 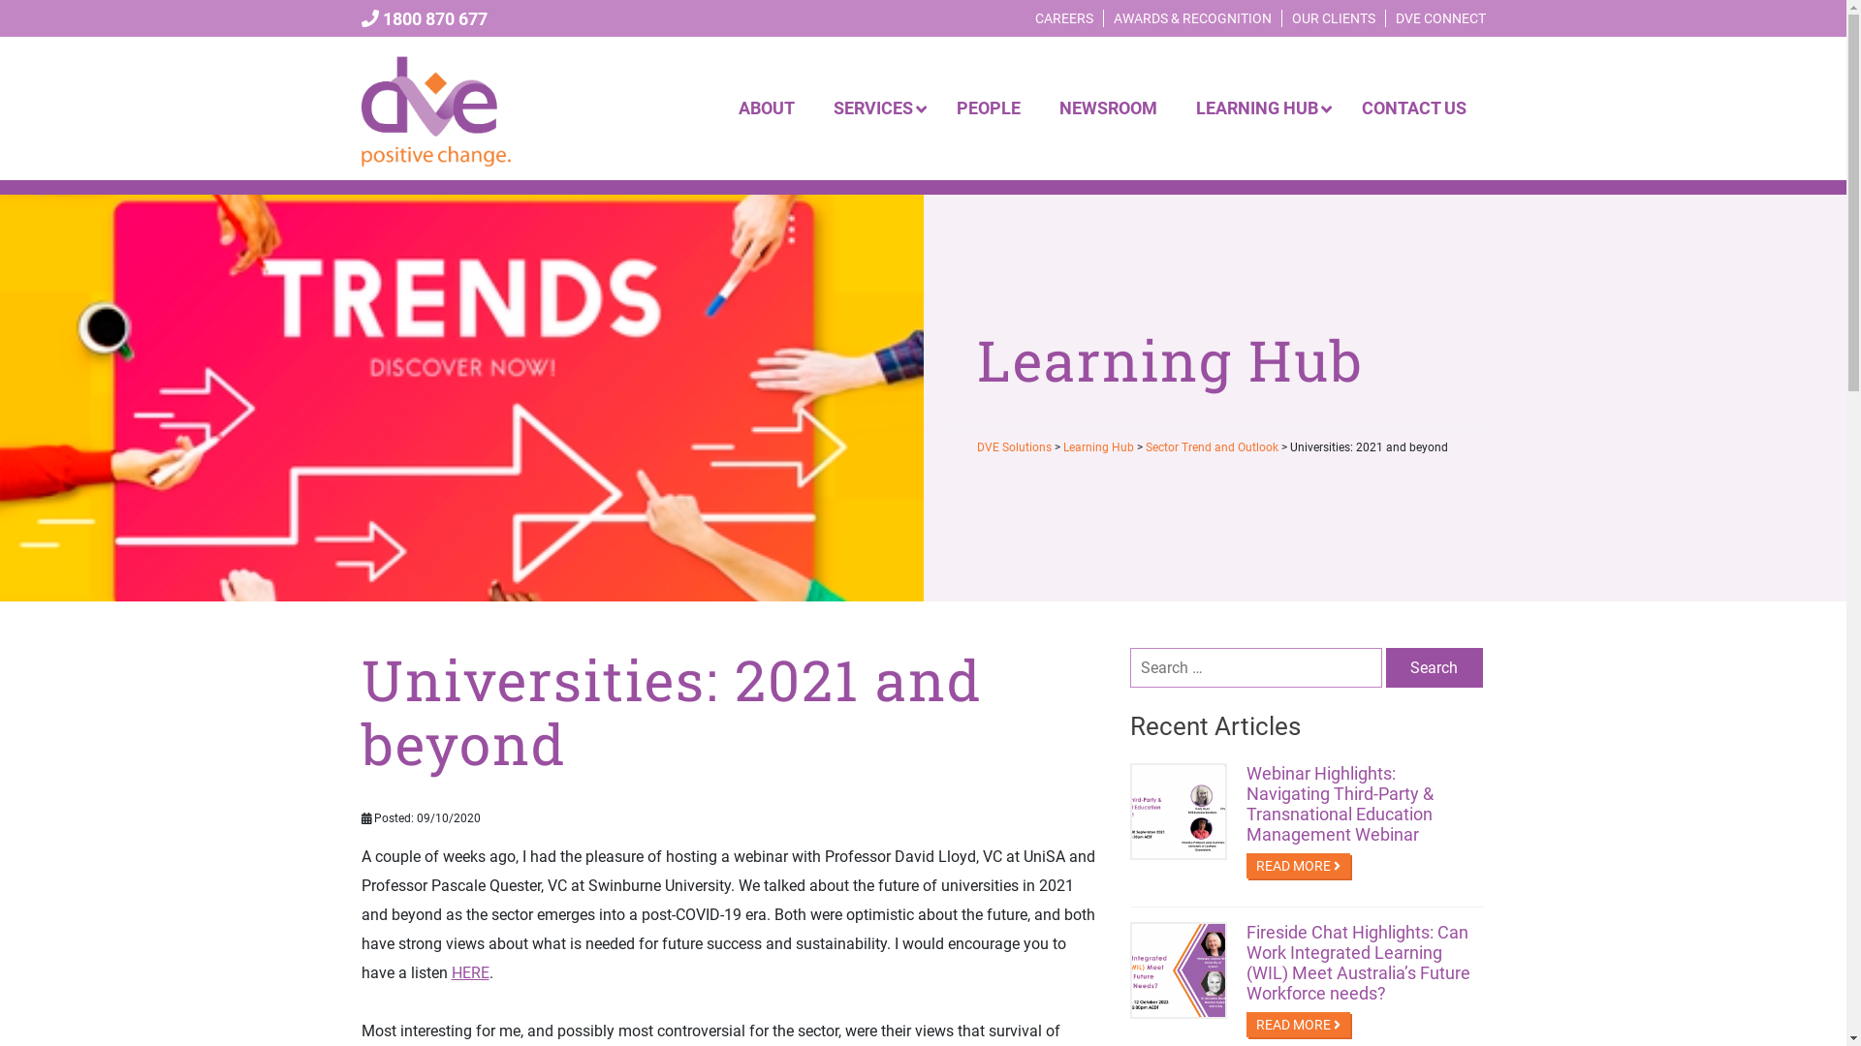 What do you see at coordinates (1333, 18) in the screenshot?
I see `OUR CLIENTS` at bounding box center [1333, 18].